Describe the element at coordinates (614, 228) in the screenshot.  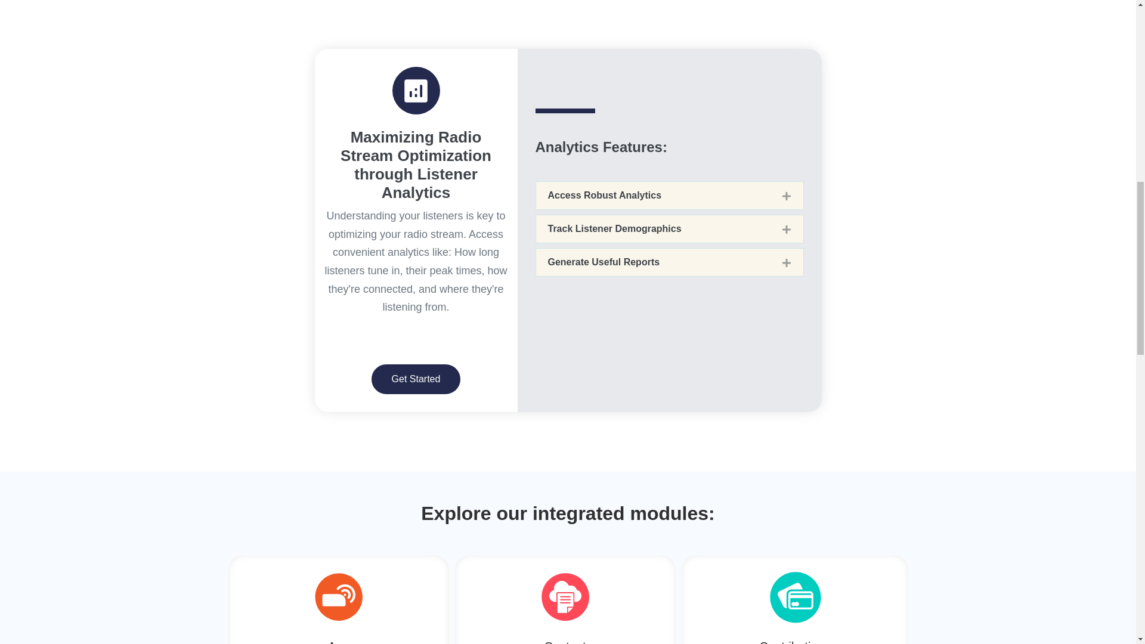
I see `Track Listener Demographics` at that location.